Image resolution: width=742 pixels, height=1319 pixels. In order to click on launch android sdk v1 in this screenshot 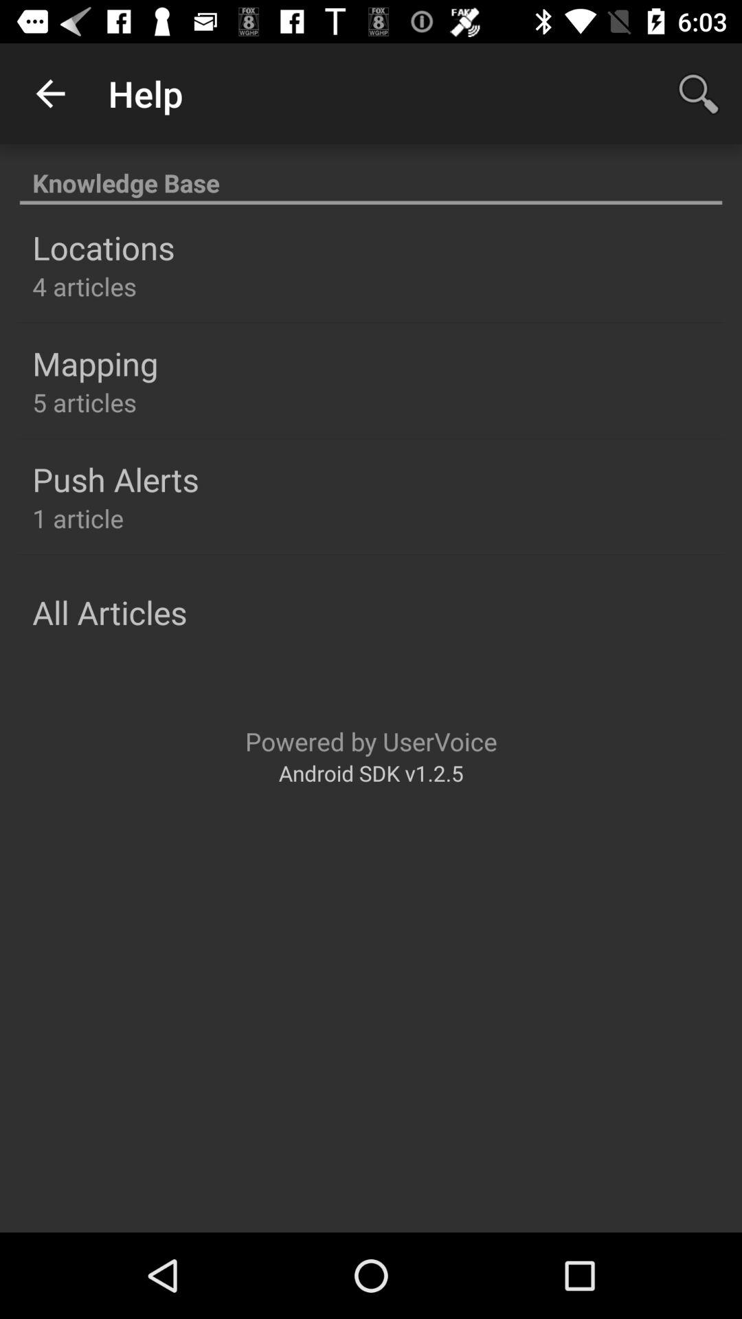, I will do `click(371, 772)`.